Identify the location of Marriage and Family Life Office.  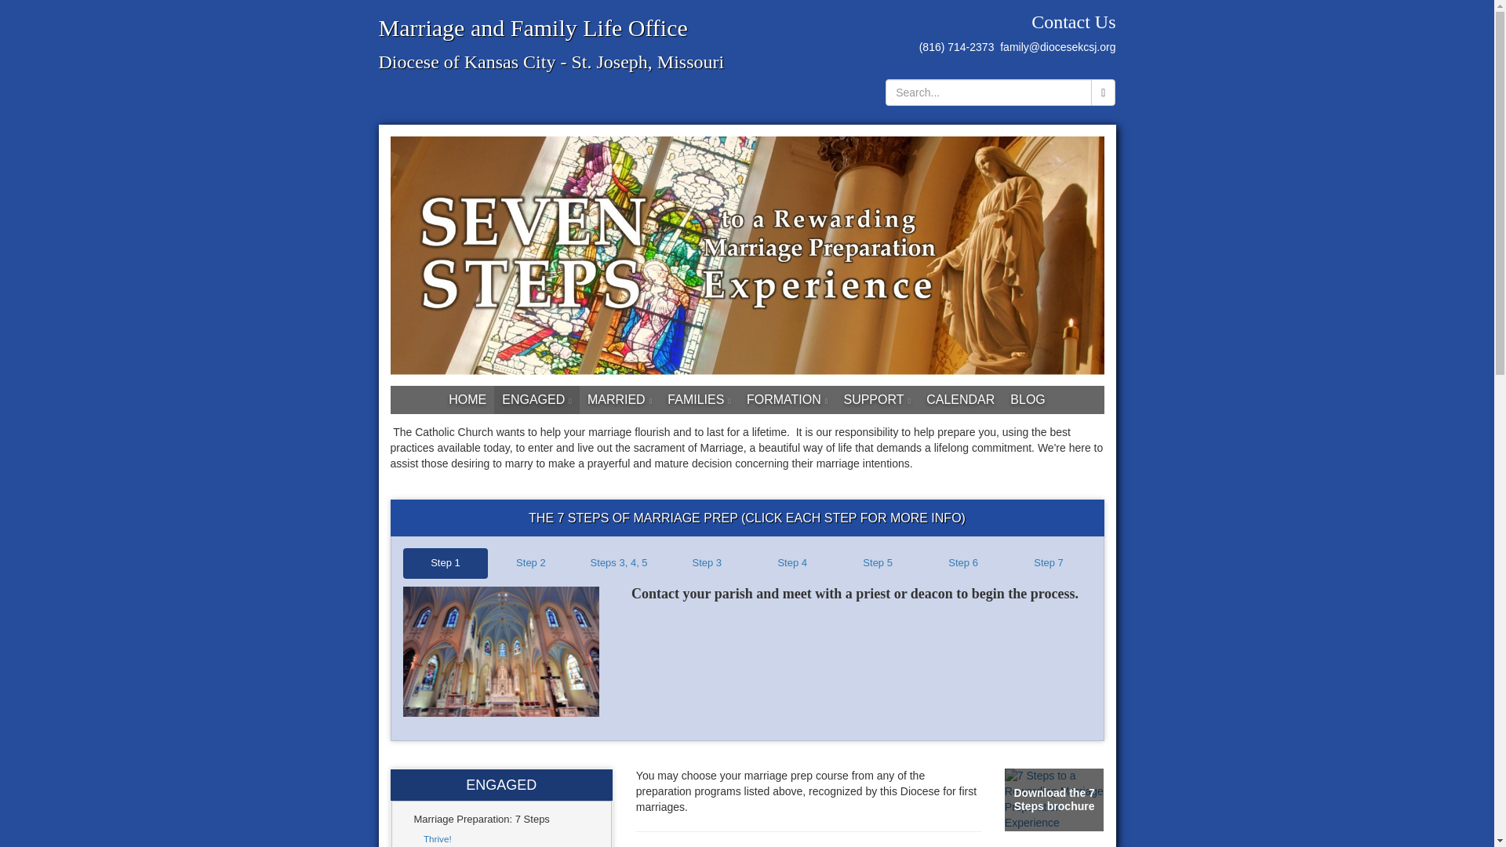
(532, 27).